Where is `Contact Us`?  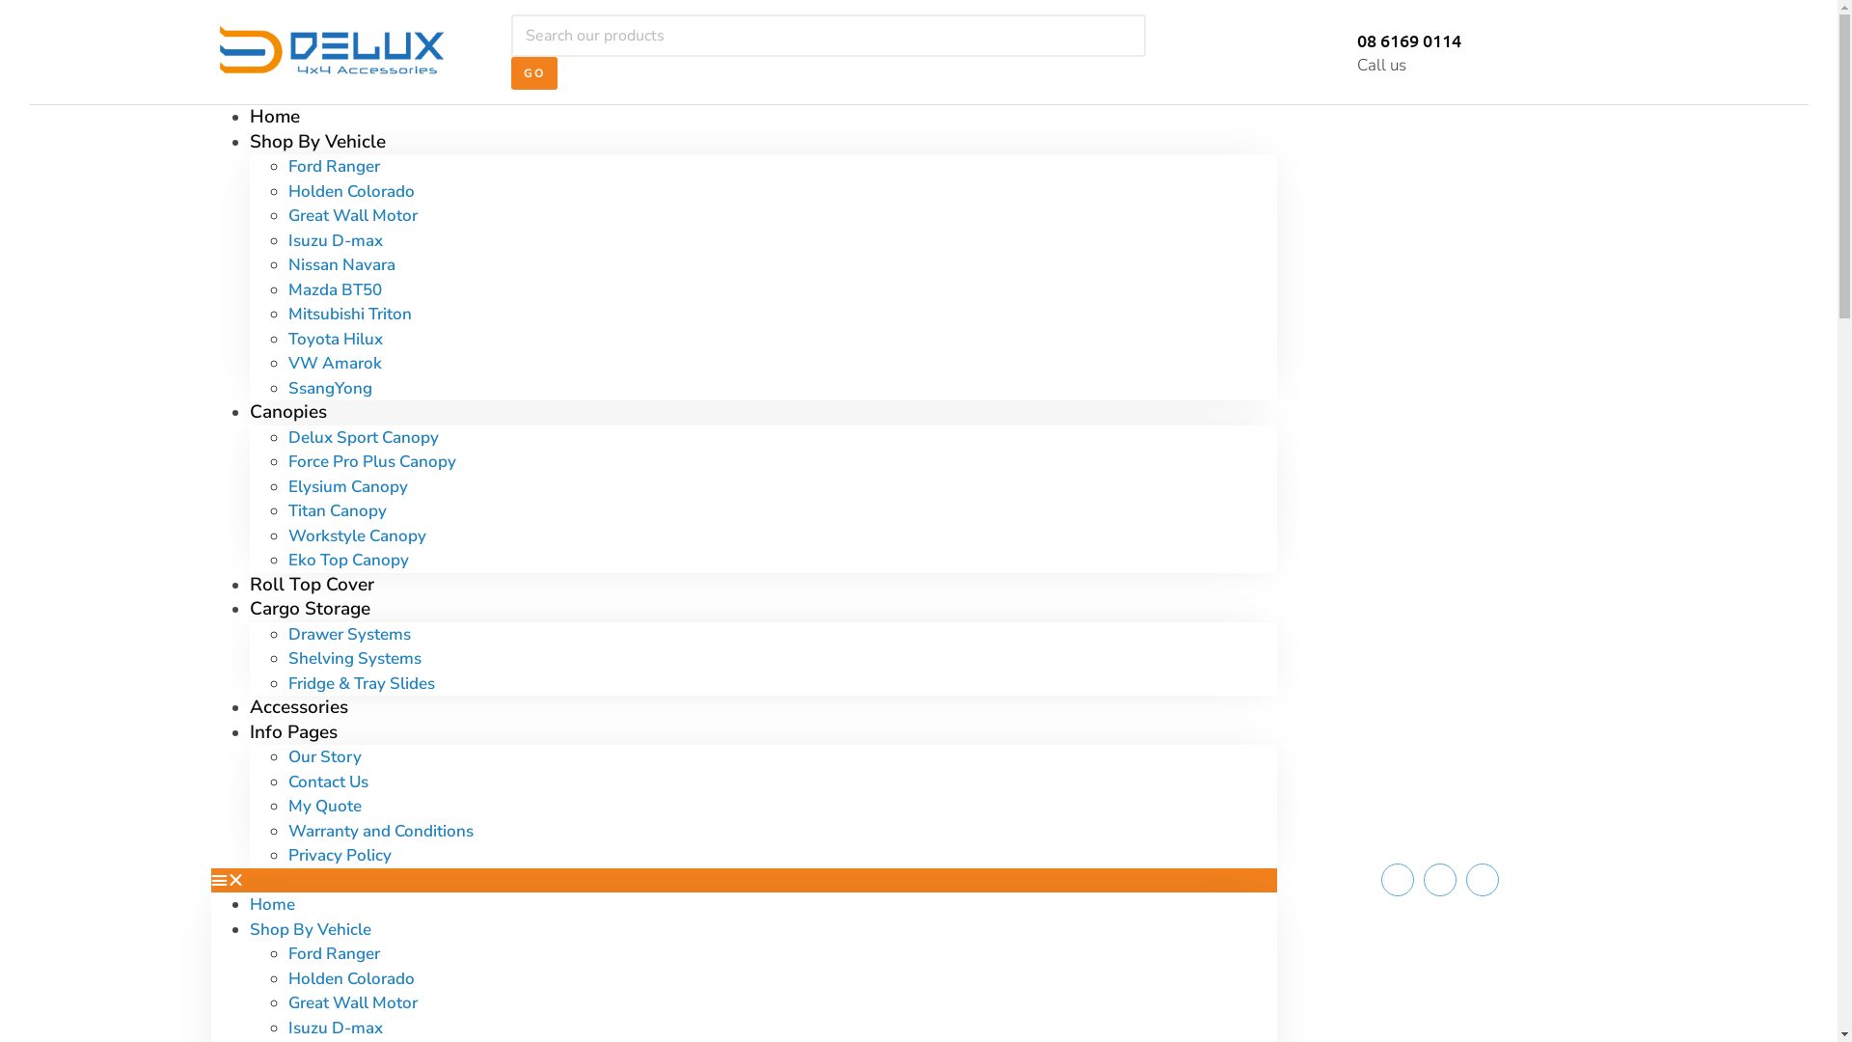
Contact Us is located at coordinates (328, 781).